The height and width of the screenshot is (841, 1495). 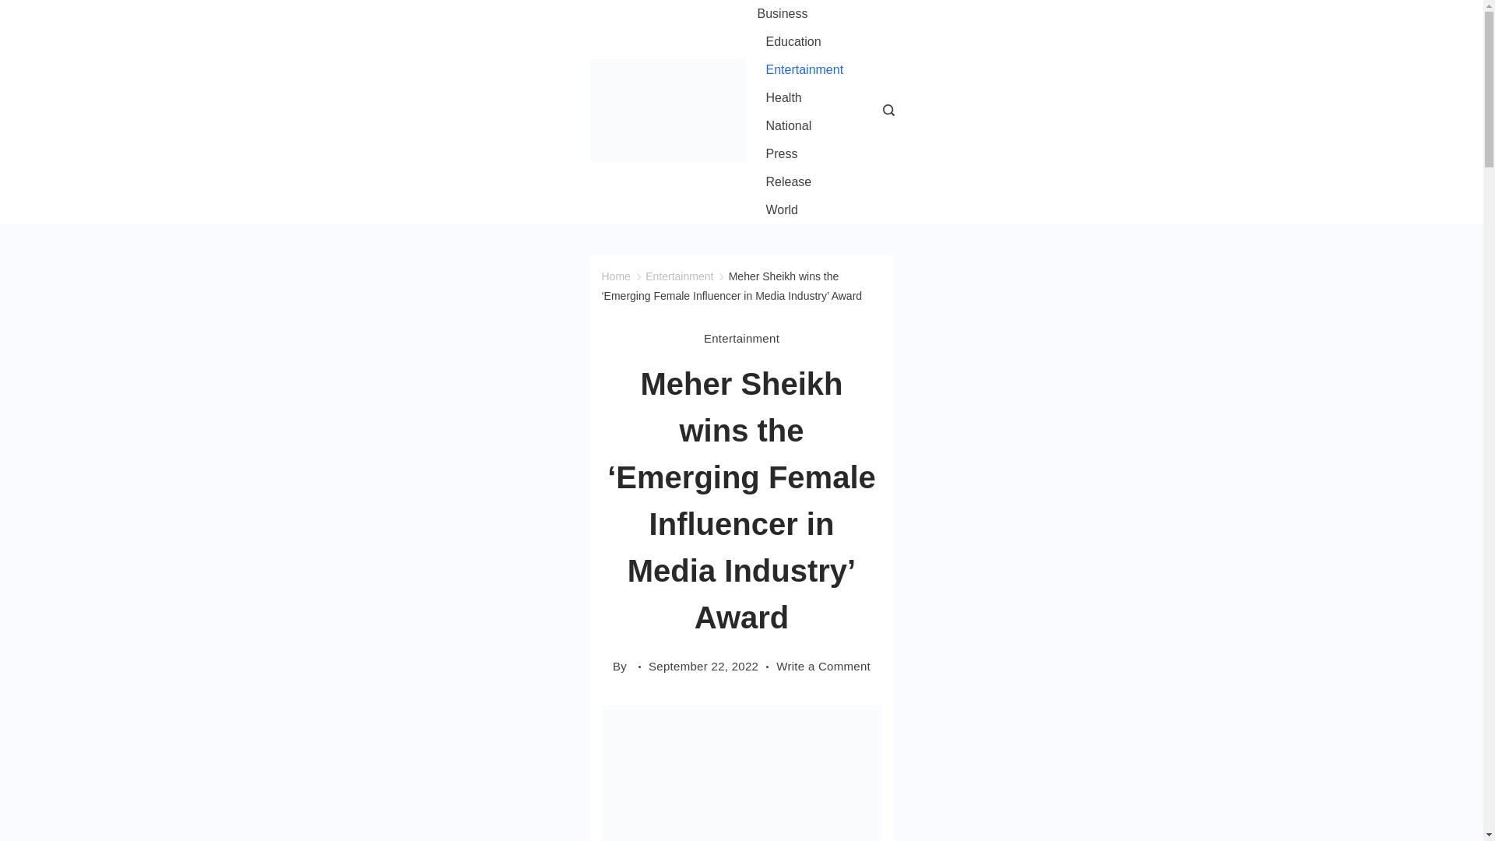 What do you see at coordinates (615, 276) in the screenshot?
I see `Home` at bounding box center [615, 276].